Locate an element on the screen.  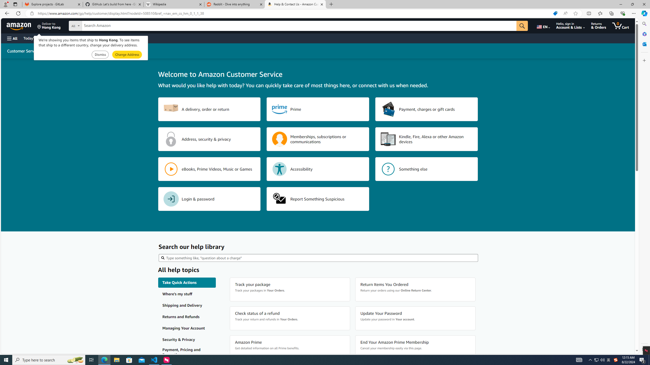
Prime is located at coordinates (318, 109).